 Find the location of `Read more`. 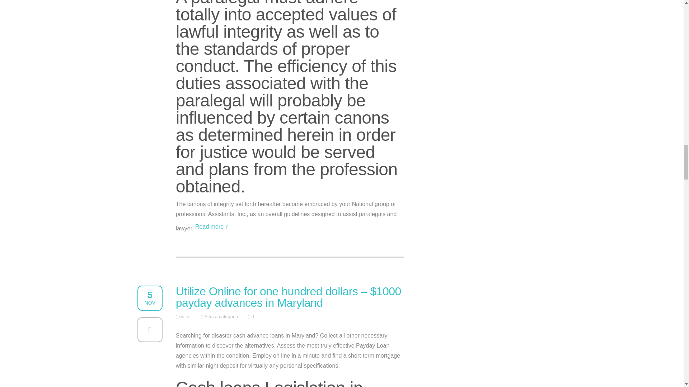

Read more is located at coordinates (216, 227).